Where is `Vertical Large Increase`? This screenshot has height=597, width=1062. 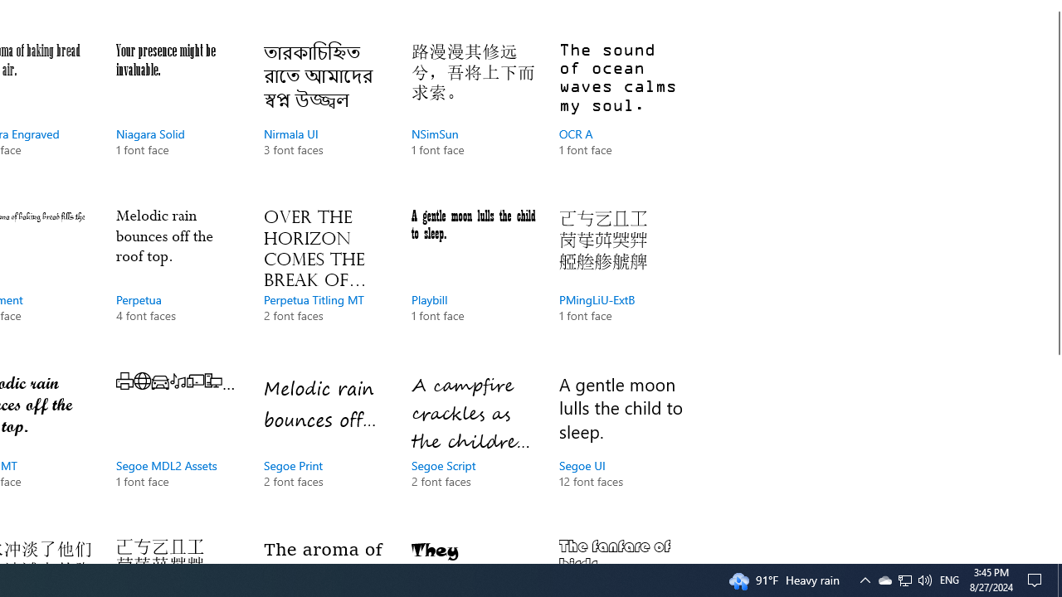 Vertical Large Increase is located at coordinates (1055, 452).